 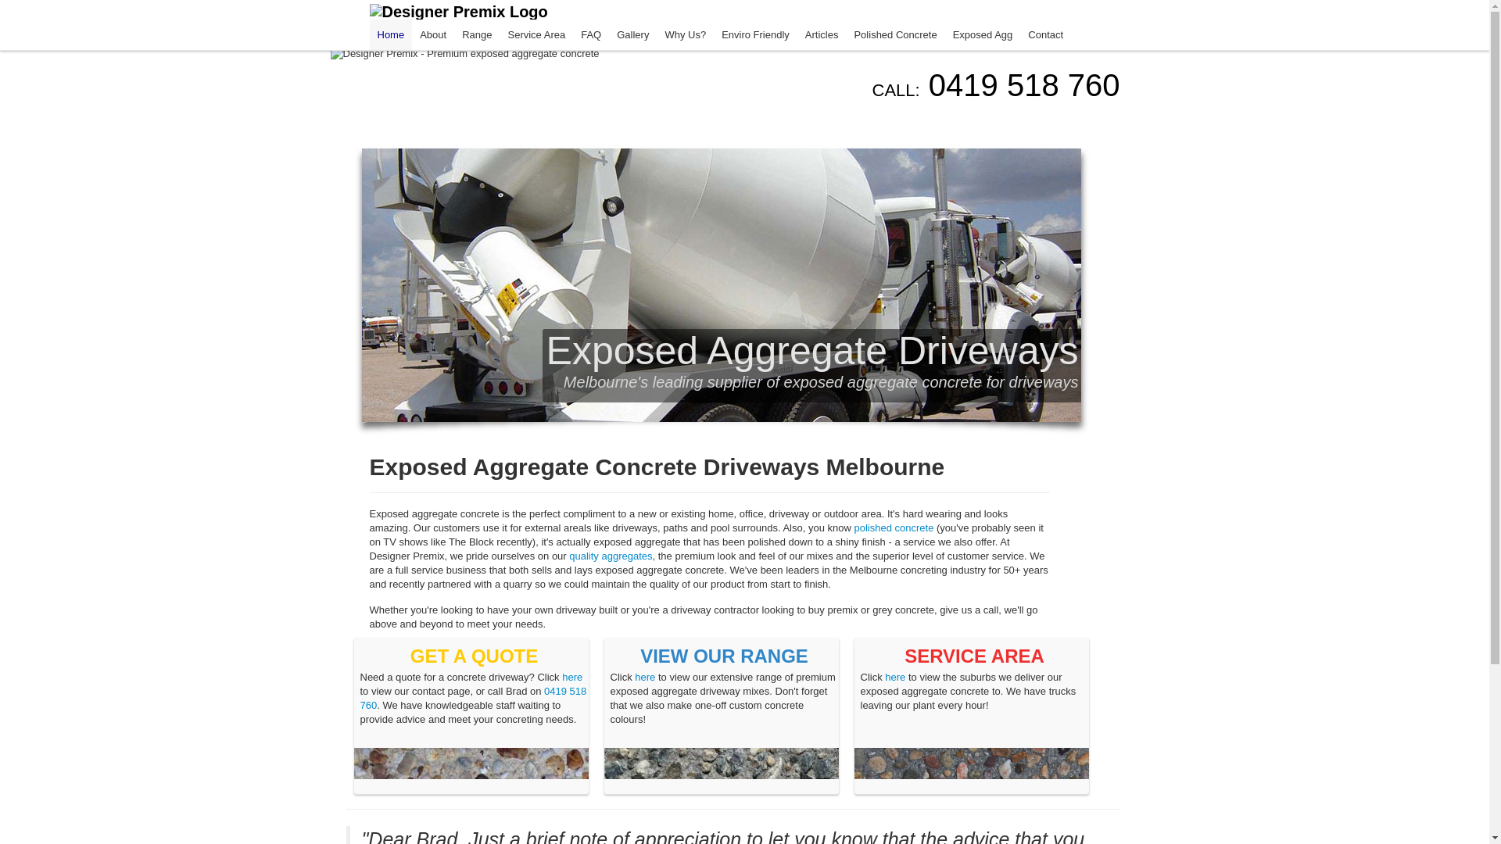 What do you see at coordinates (983, 35) in the screenshot?
I see `Exposed Agg` at bounding box center [983, 35].